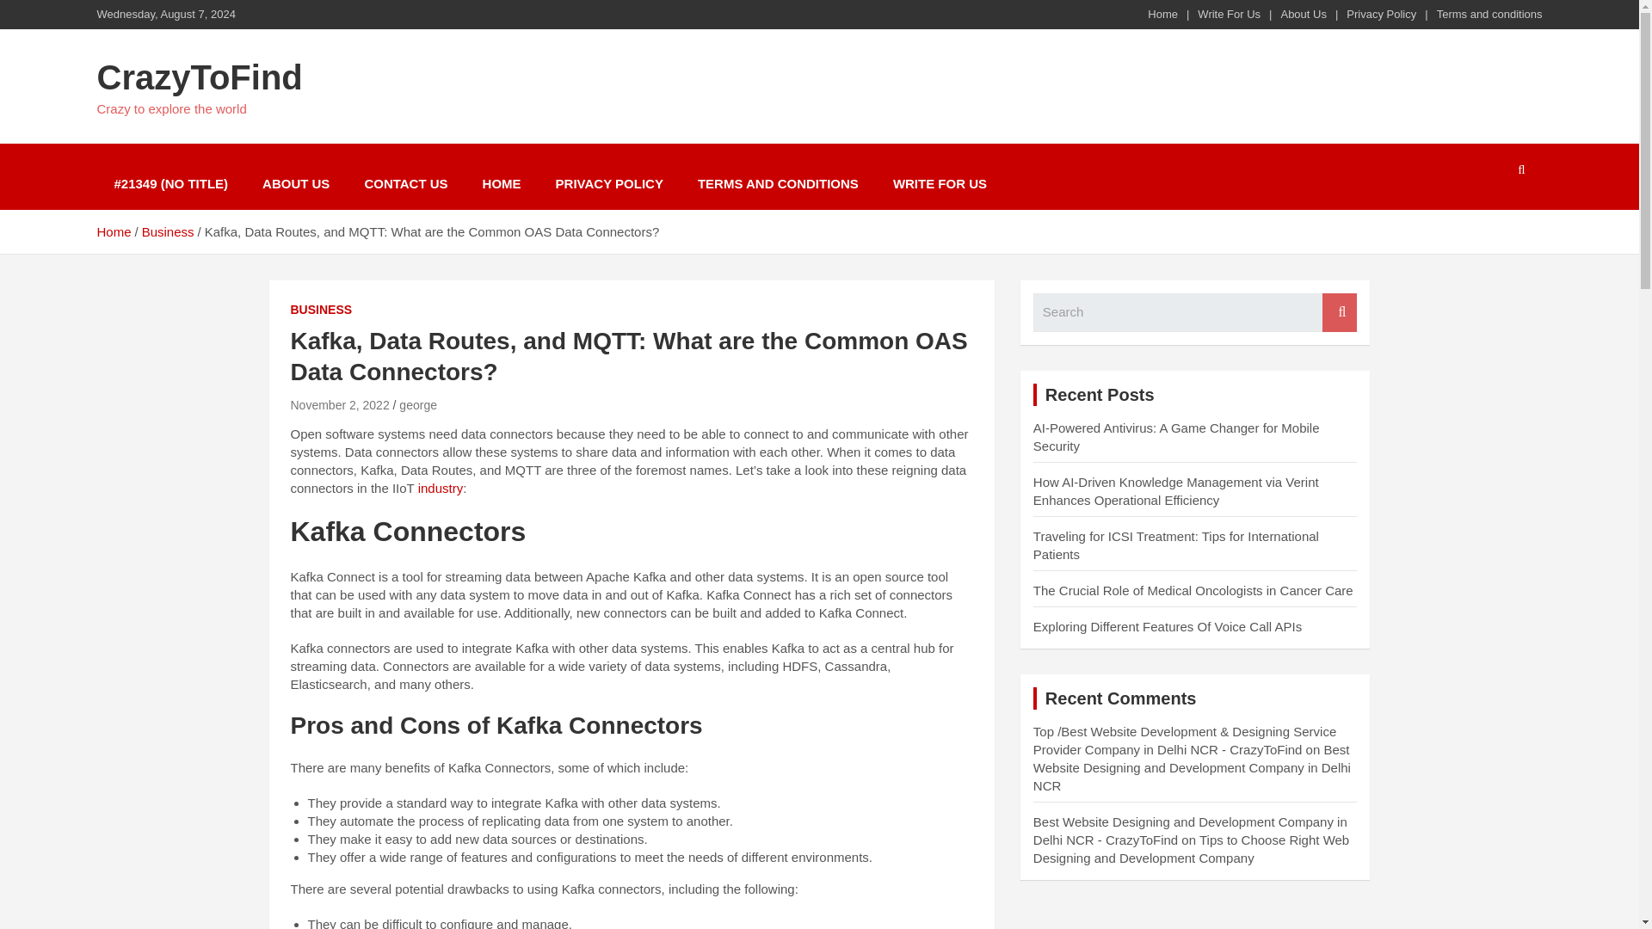  I want to click on The Crucial Role of Medical Oncologists in Cancer Care, so click(1193, 590).